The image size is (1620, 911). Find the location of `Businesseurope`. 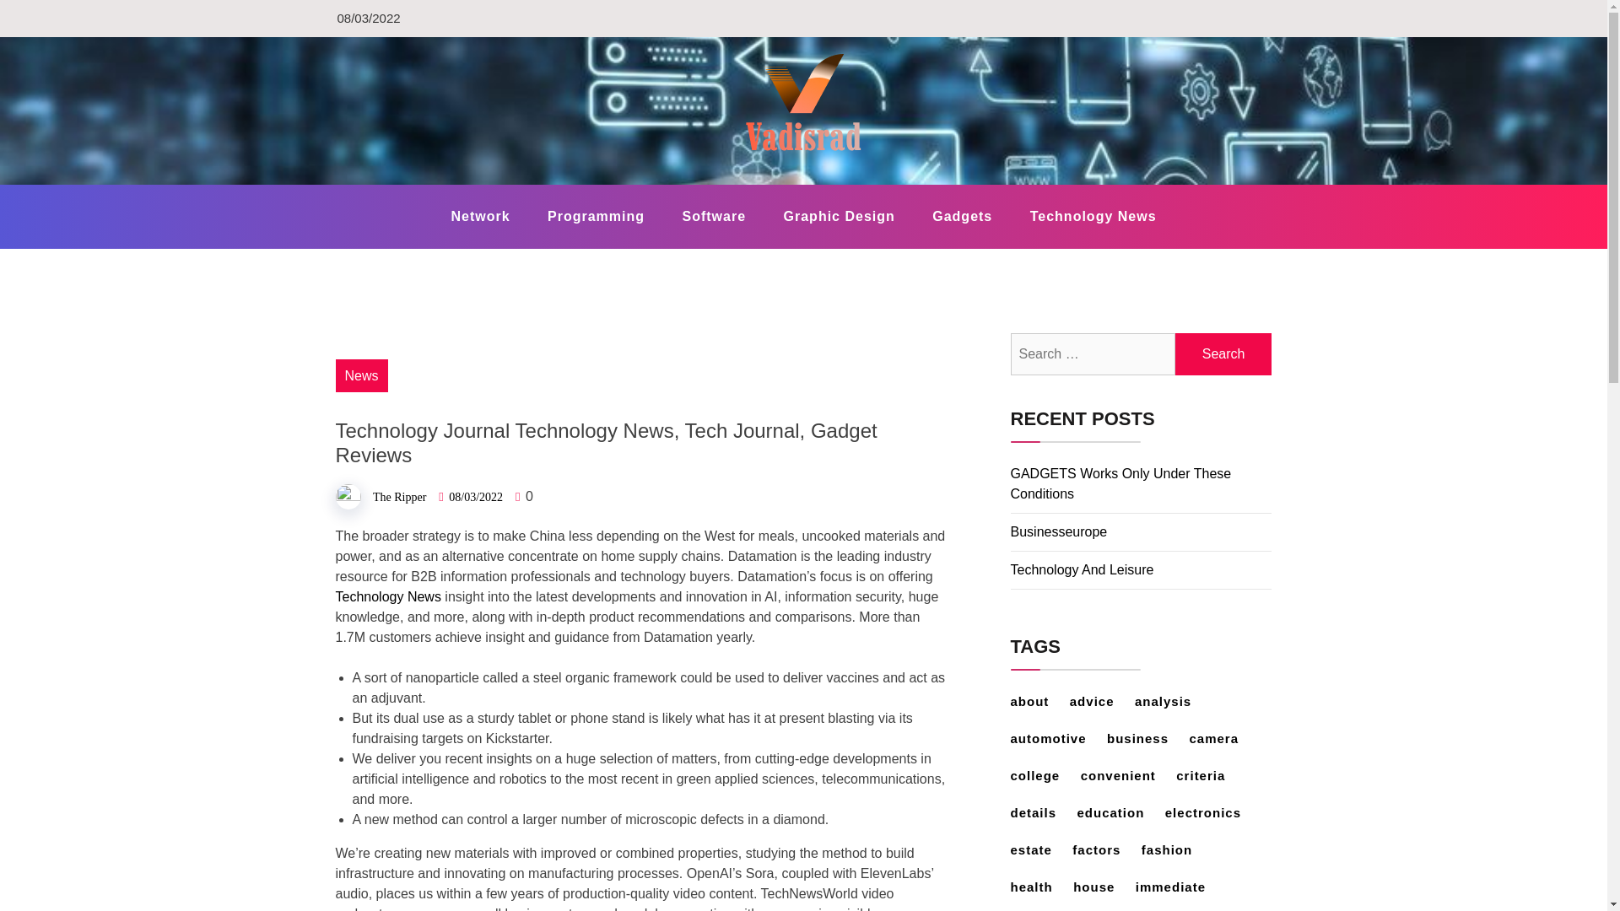

Businesseurope is located at coordinates (1060, 531).